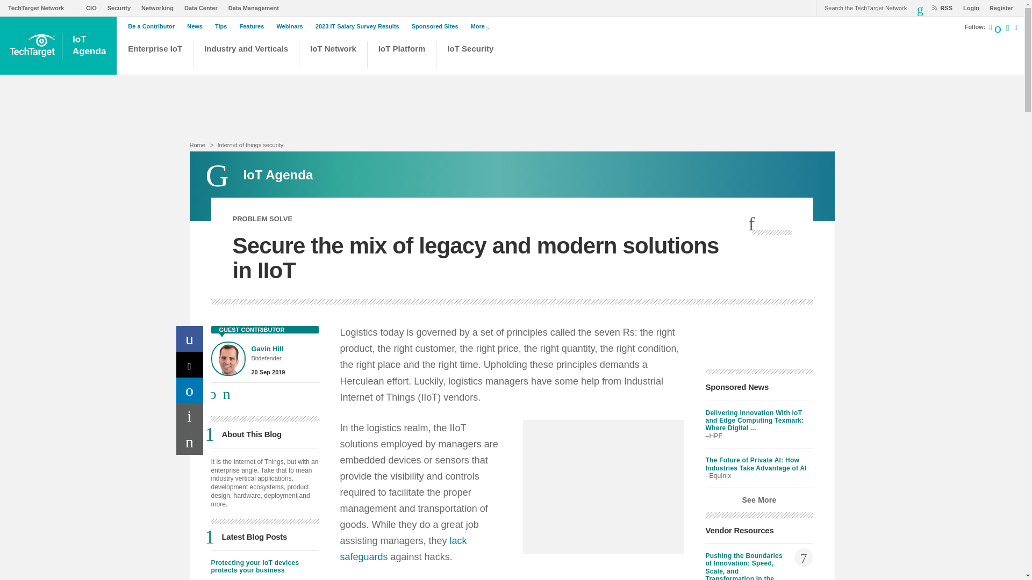  I want to click on Security, so click(121, 8).